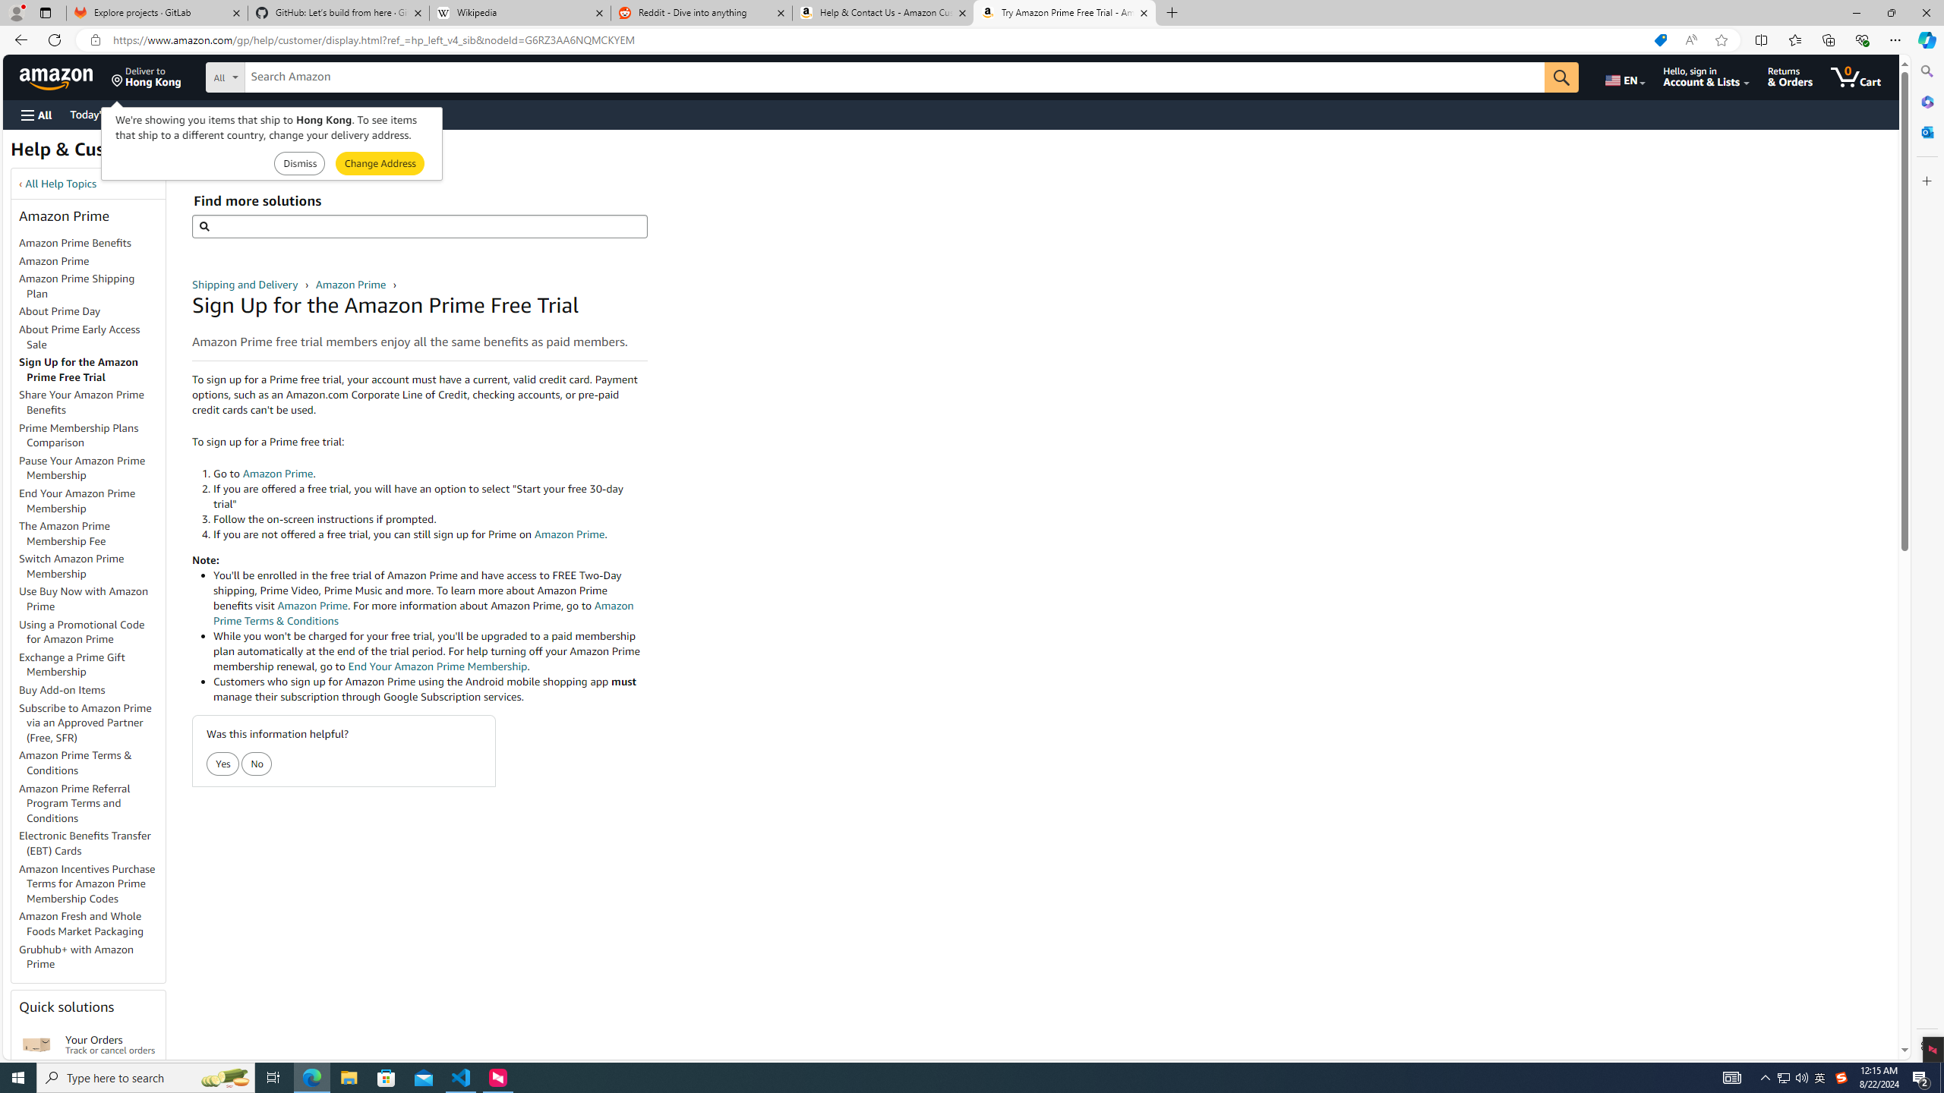  I want to click on Choose a language for shopping., so click(1624, 77).